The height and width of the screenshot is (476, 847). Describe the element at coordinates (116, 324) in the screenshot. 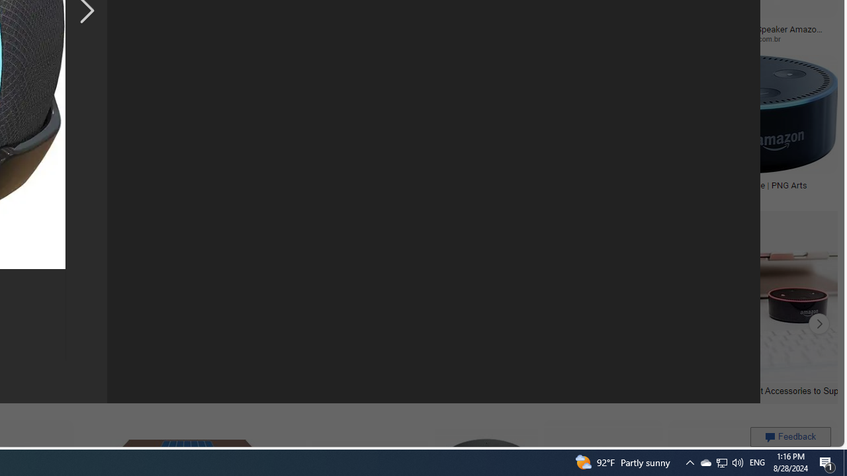

I see `Echo Dot Accessories Echo Dot Accessories` at that location.